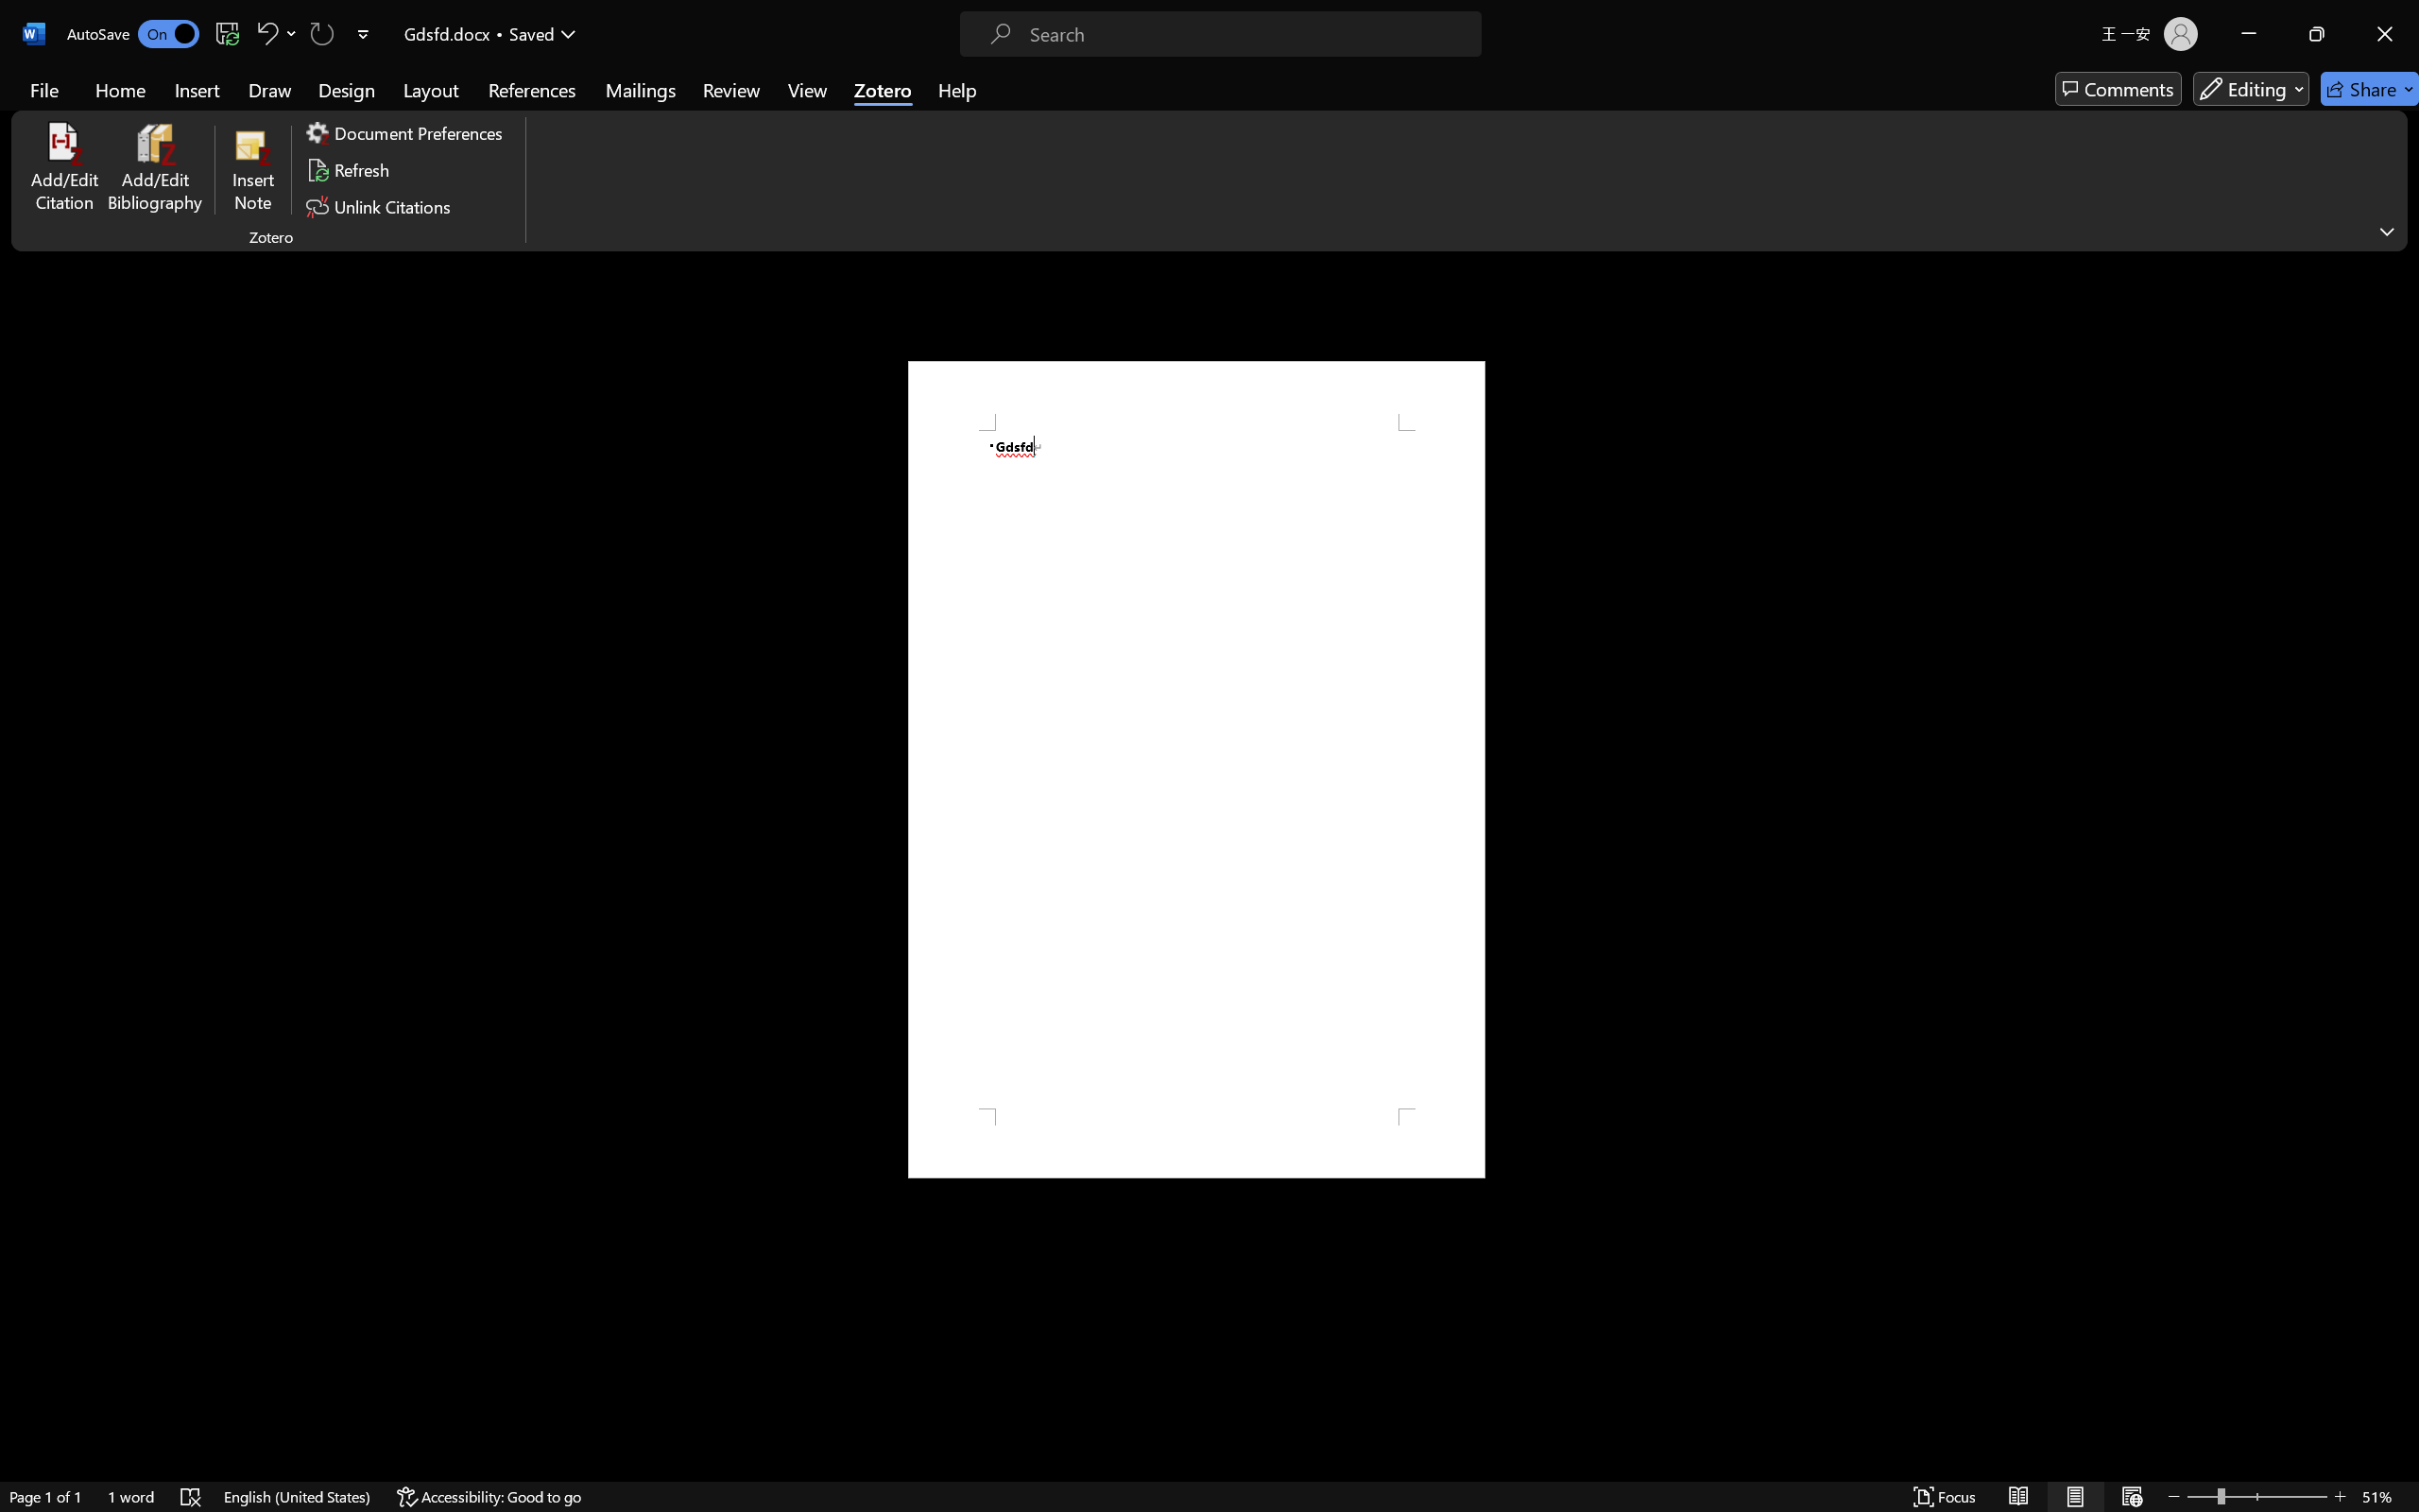  I want to click on Page 1 content, so click(1196, 769).